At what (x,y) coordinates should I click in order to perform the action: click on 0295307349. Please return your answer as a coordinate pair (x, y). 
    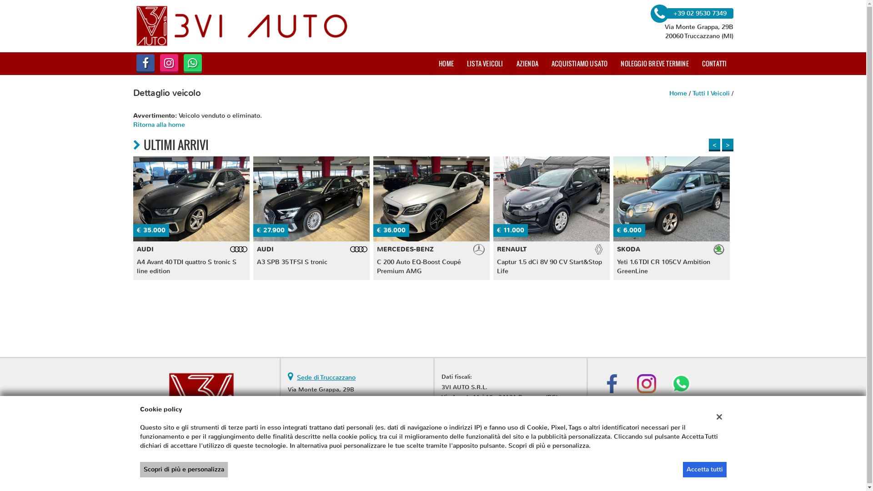
    Looking at the image, I should click on (356, 420).